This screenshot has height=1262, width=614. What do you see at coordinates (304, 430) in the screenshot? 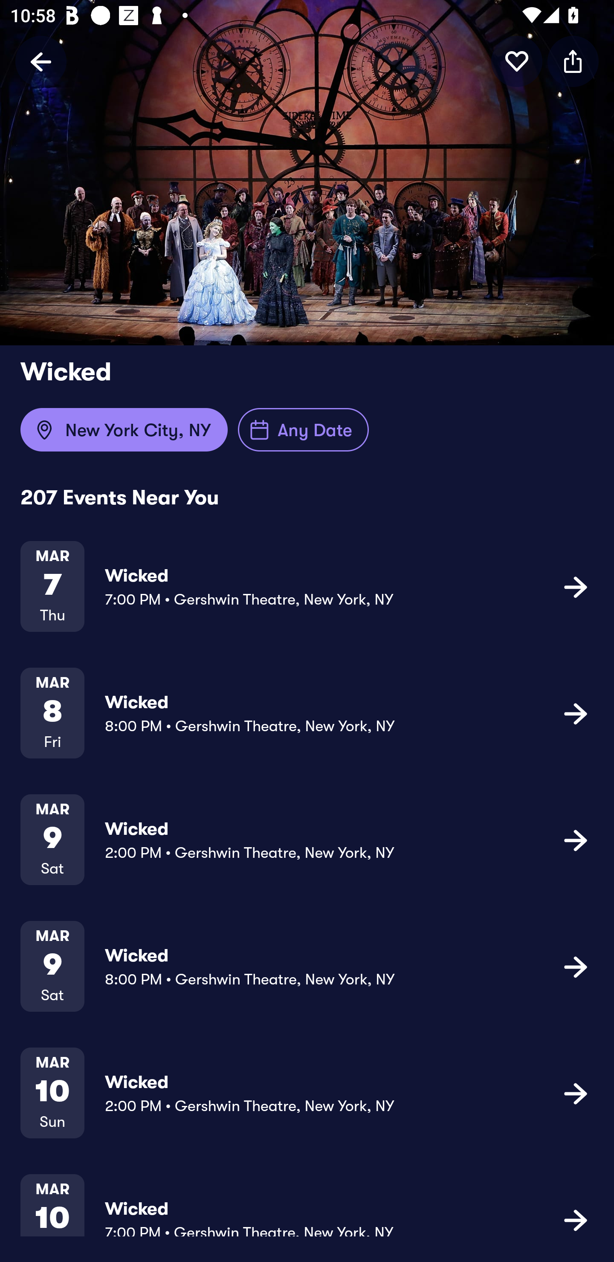
I see `Any Date` at bounding box center [304, 430].